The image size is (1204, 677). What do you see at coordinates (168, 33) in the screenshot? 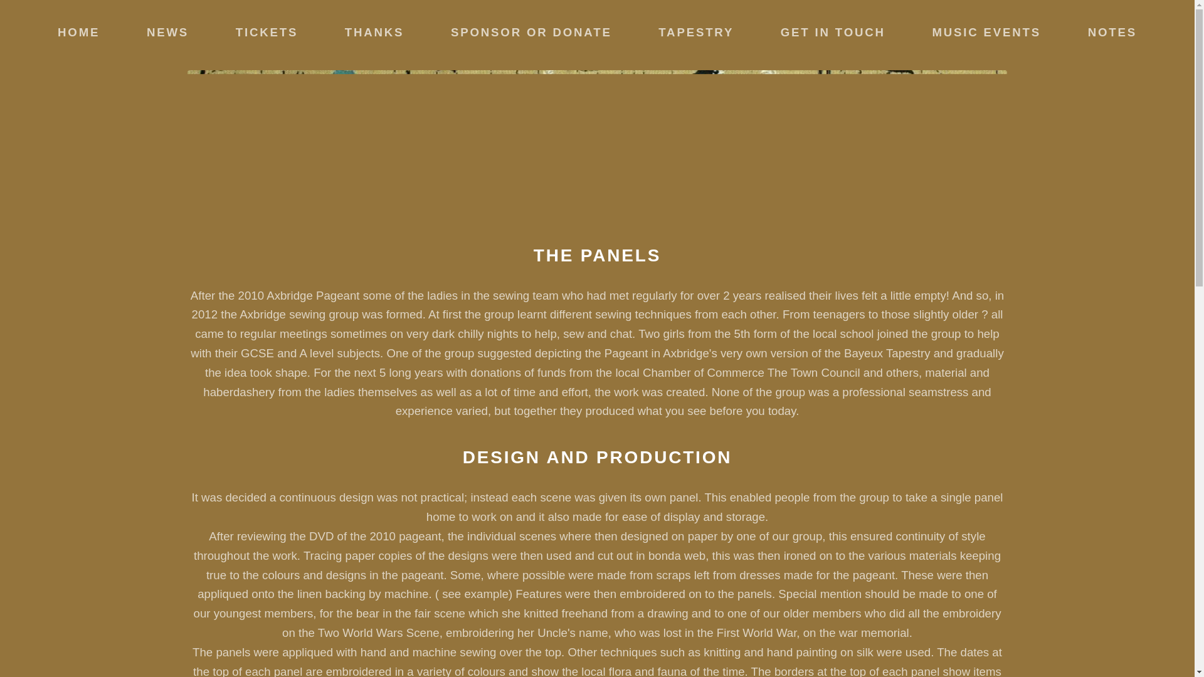
I see `Axbridge Pageant Tapestry Detail` at bounding box center [168, 33].